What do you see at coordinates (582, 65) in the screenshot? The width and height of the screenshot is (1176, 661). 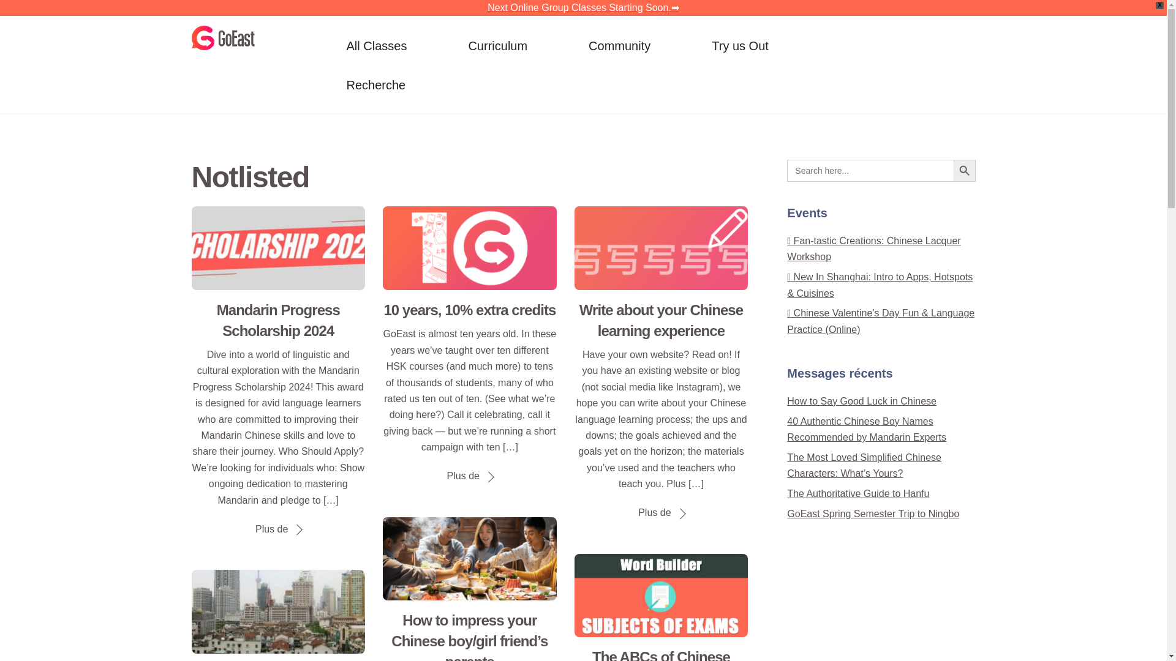 I see `Screen Shot 2019-04-22 at 14.31.13` at bounding box center [582, 65].